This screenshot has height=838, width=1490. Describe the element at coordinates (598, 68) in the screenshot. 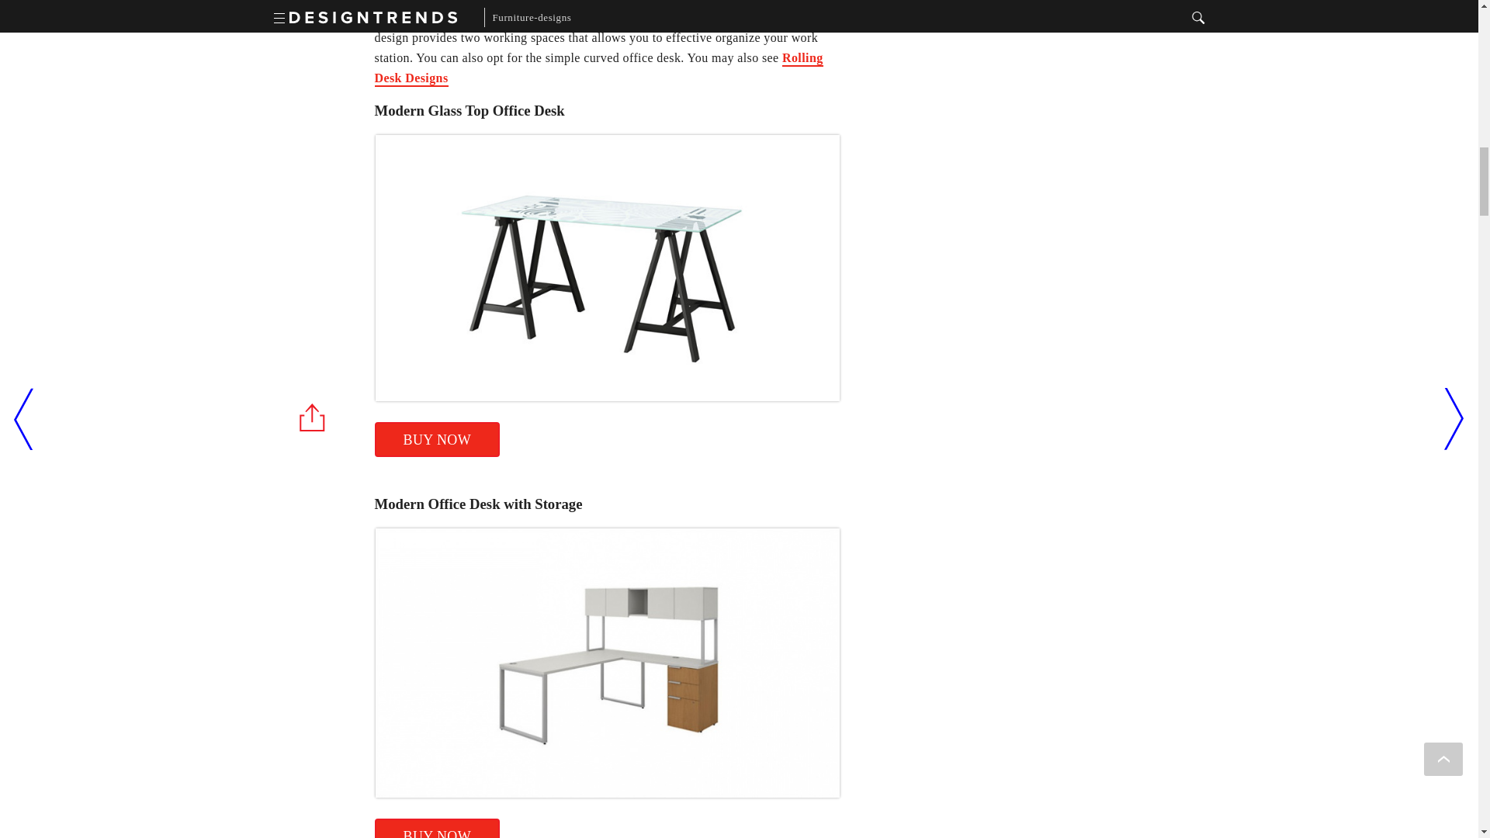

I see `Rolling Desk Designs` at that location.